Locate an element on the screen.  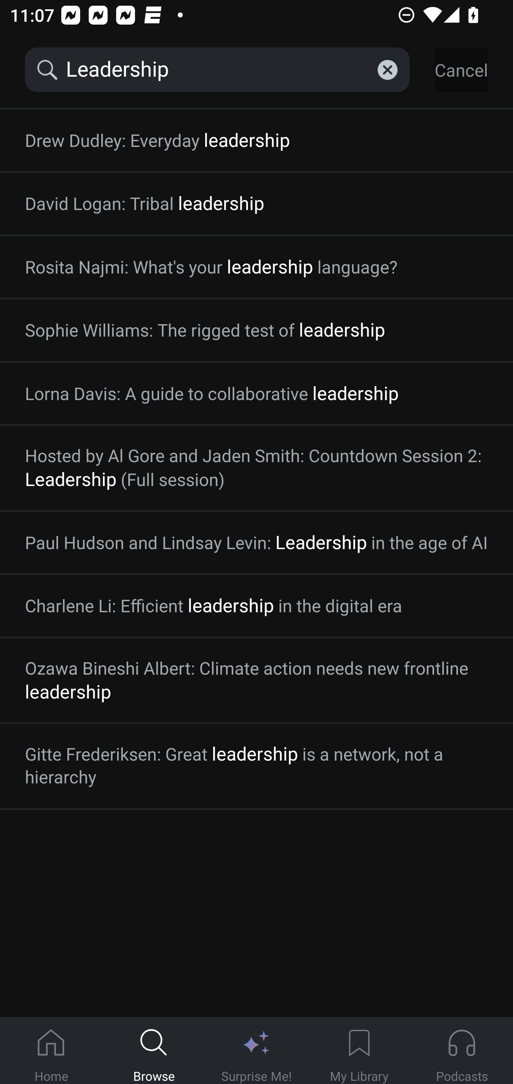
Home is located at coordinates (51, 1051).